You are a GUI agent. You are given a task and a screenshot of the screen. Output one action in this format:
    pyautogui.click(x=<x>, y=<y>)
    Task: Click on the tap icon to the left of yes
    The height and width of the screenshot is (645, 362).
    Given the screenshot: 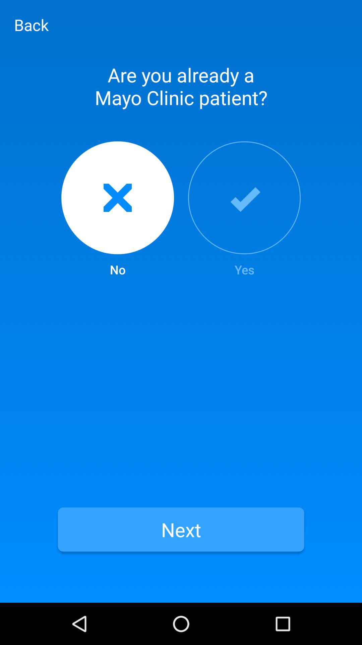 What is the action you would take?
    pyautogui.click(x=117, y=210)
    